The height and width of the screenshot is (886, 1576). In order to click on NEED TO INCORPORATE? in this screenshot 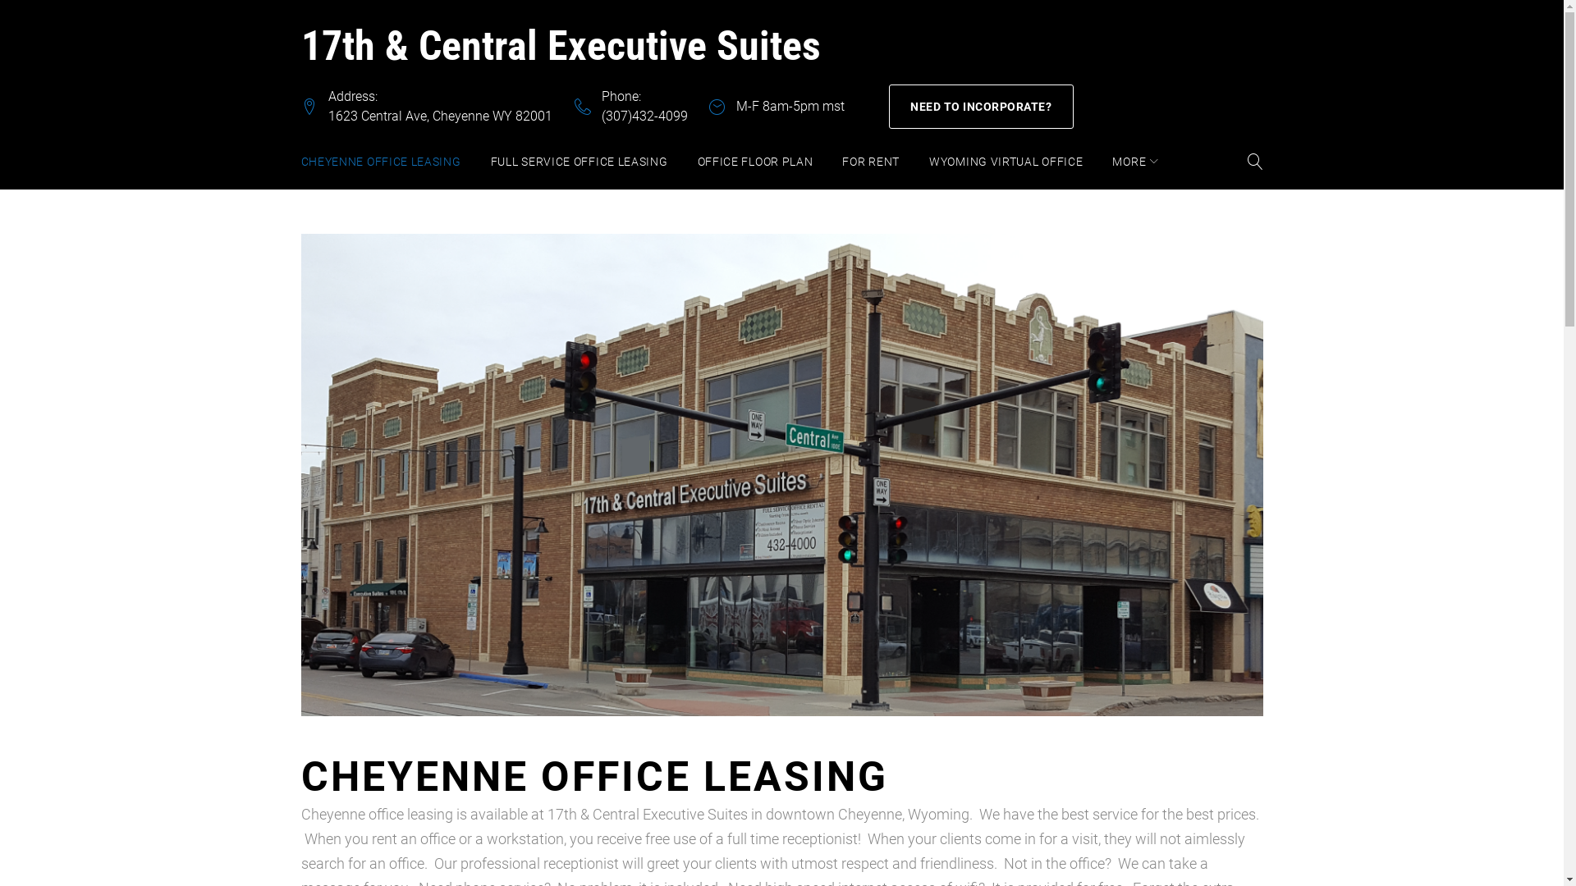, I will do `click(980, 105)`.